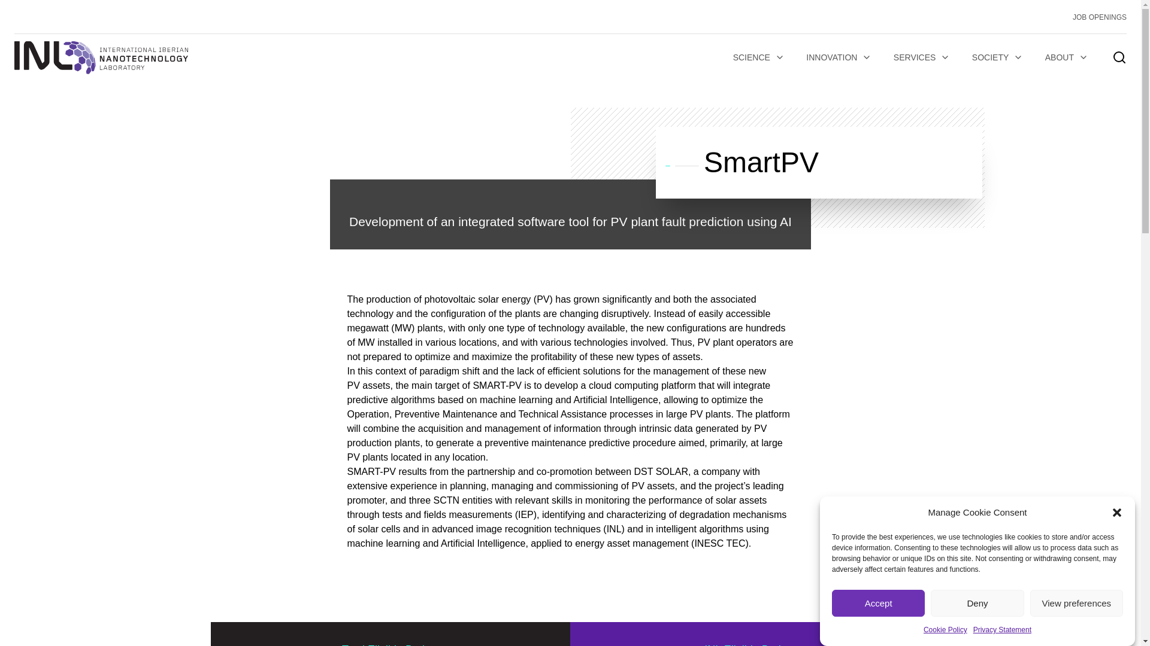 The width and height of the screenshot is (1150, 646). I want to click on Subscribe, so click(261, 465).